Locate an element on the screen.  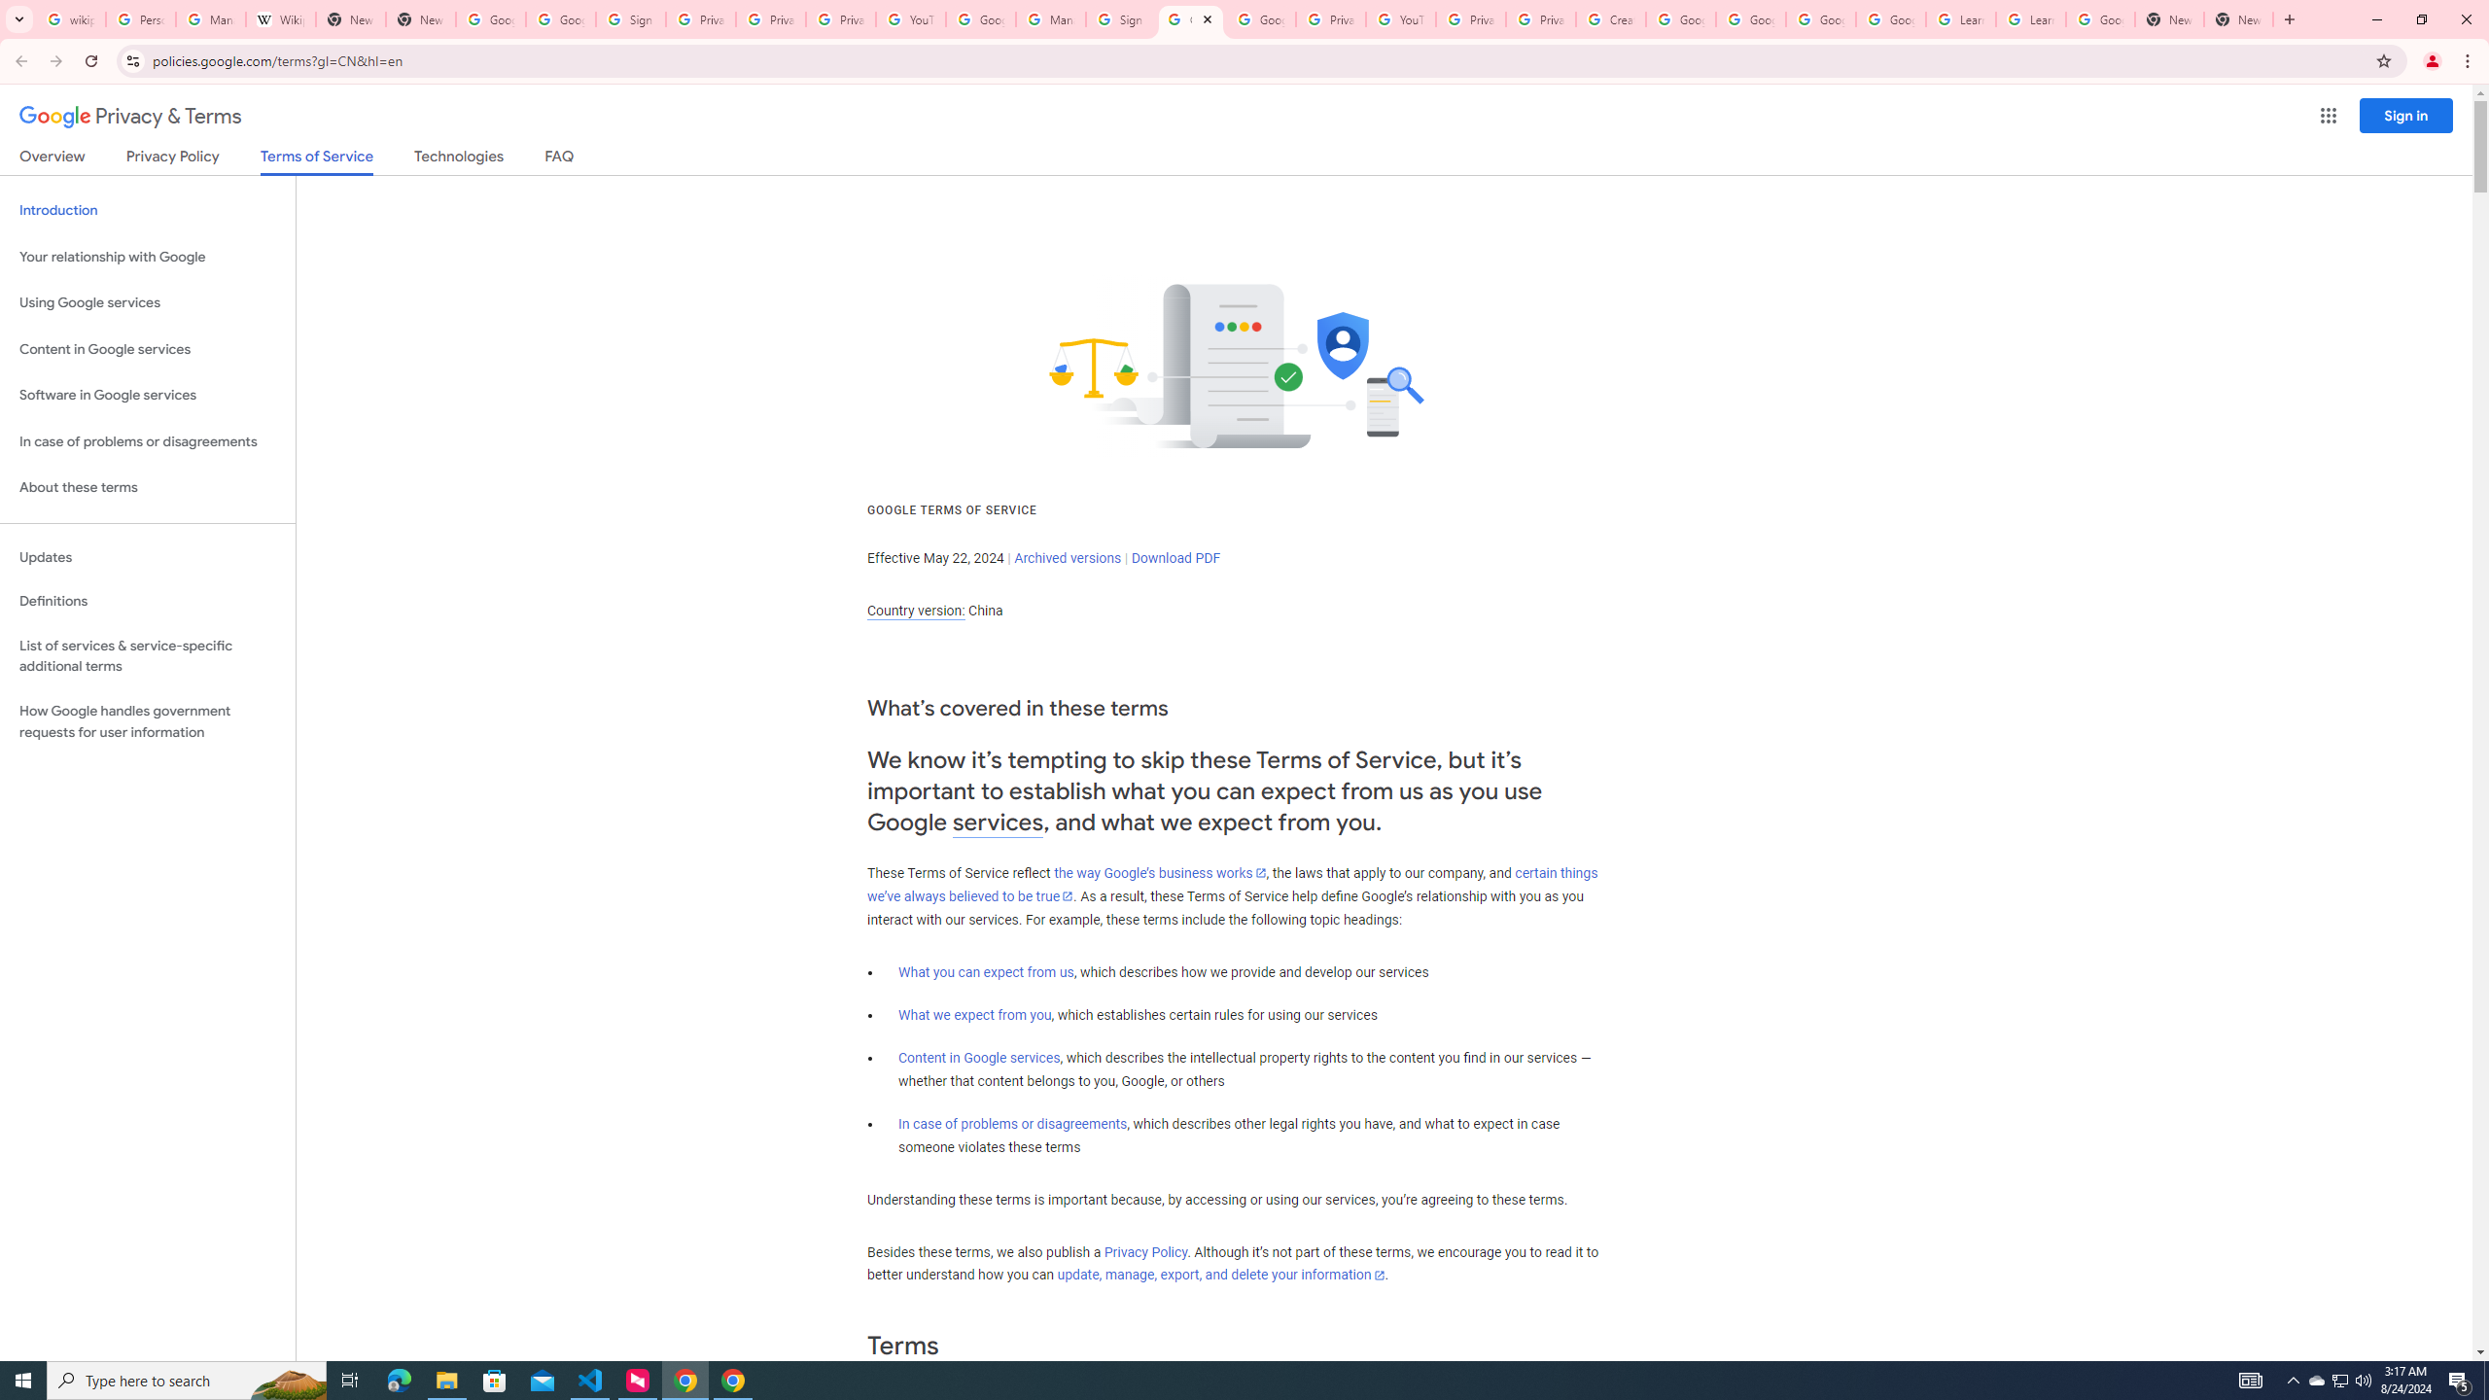
Technologies is located at coordinates (459, 159).